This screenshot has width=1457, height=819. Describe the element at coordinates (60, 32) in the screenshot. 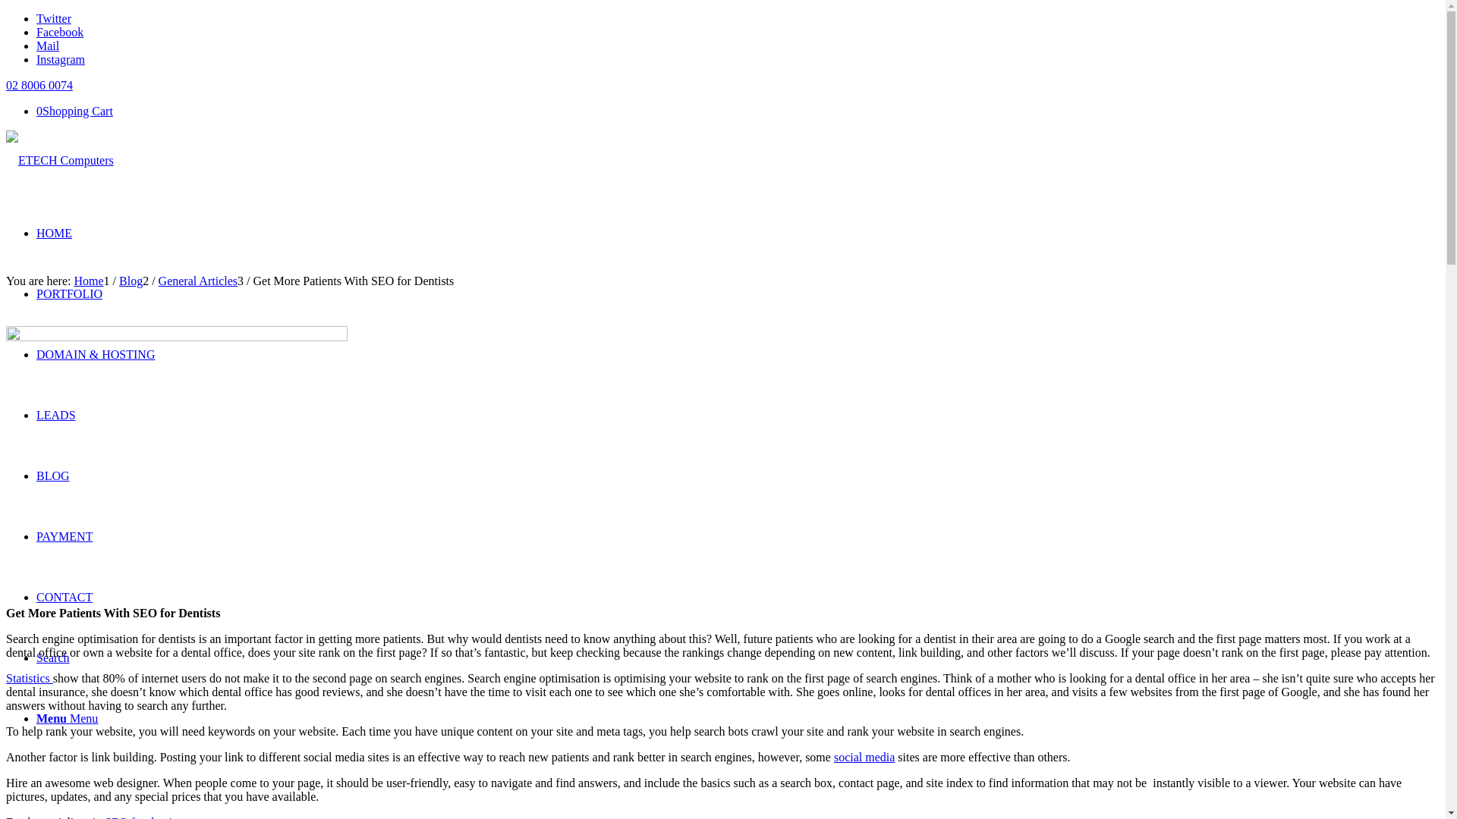

I see `Facebook` at that location.